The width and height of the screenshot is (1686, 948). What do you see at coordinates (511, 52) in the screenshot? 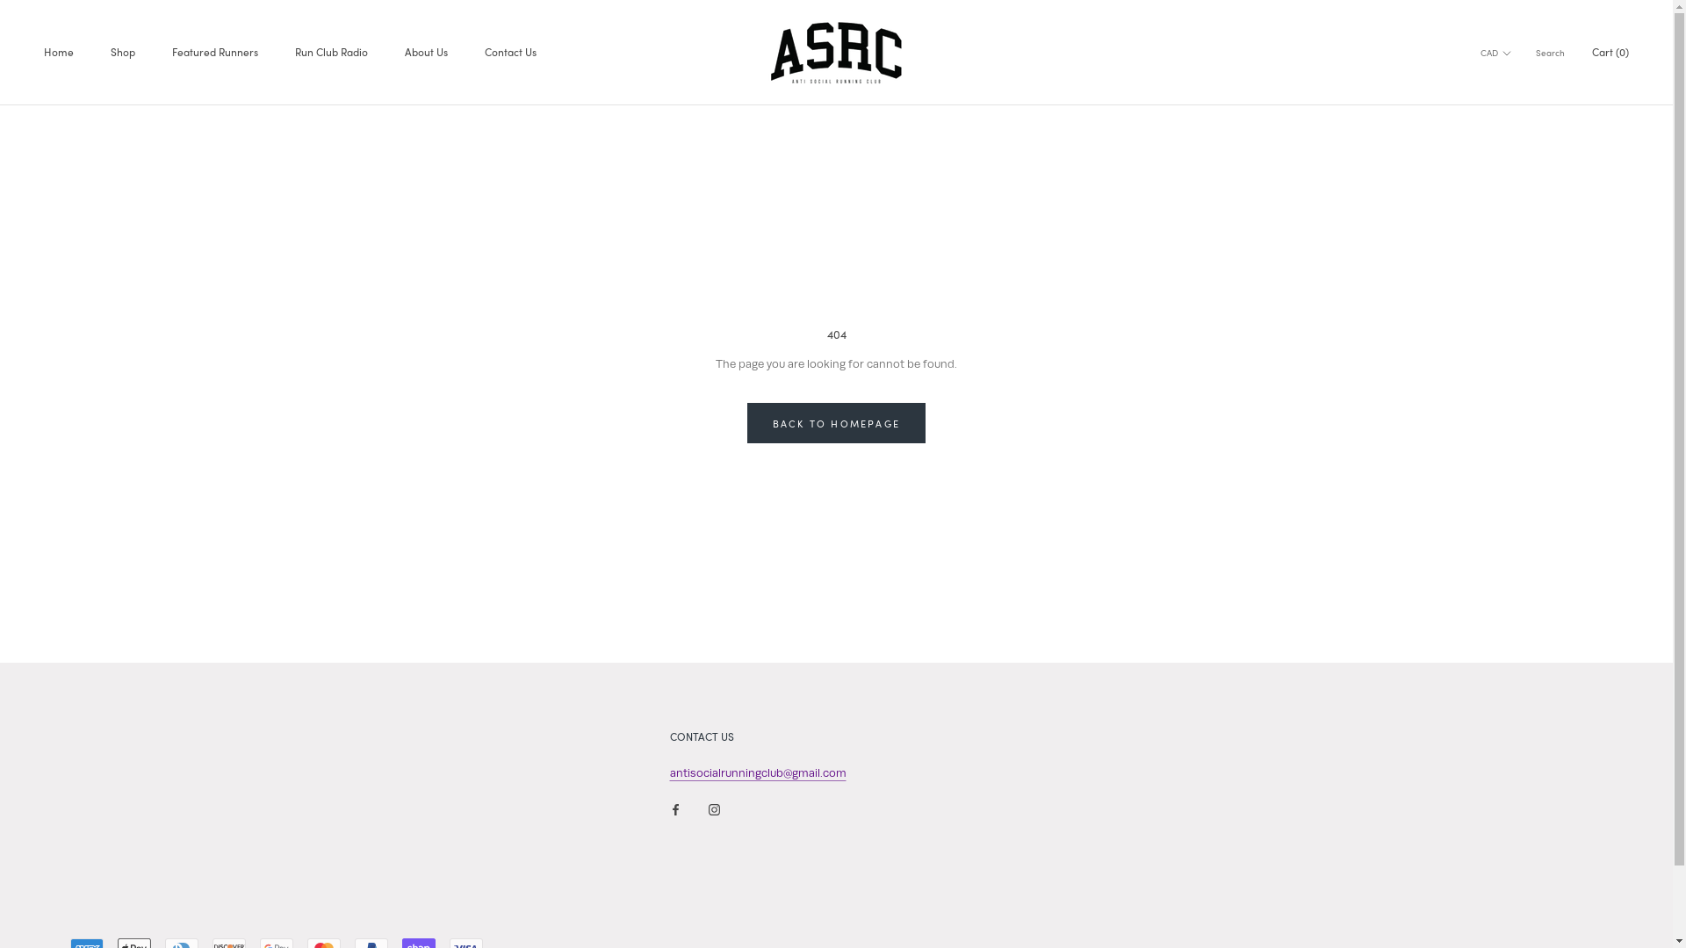
I see `Contact Us
Contact Us` at bounding box center [511, 52].